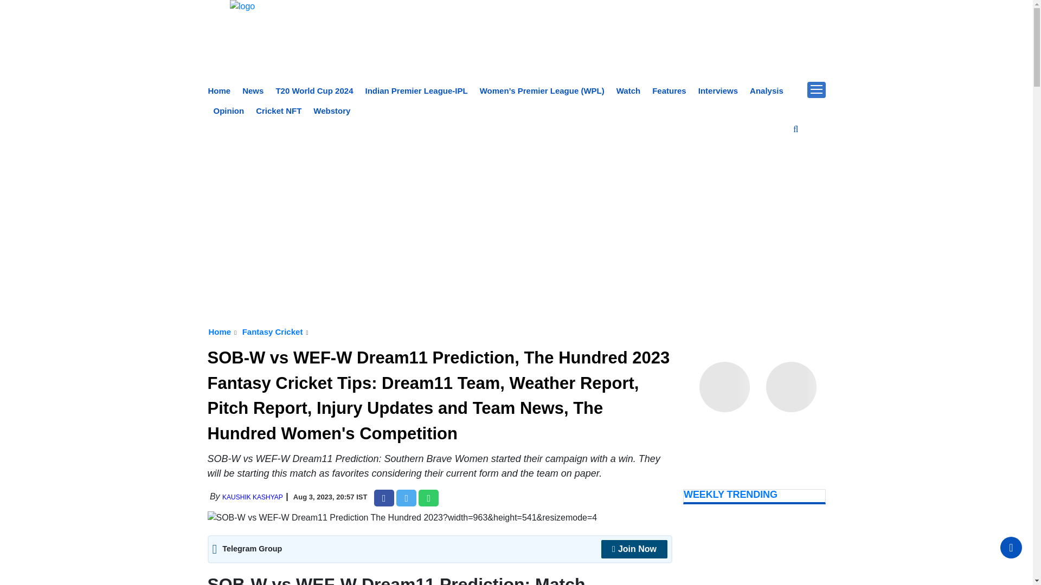 The width and height of the screenshot is (1041, 585). I want to click on Home, so click(220, 331).